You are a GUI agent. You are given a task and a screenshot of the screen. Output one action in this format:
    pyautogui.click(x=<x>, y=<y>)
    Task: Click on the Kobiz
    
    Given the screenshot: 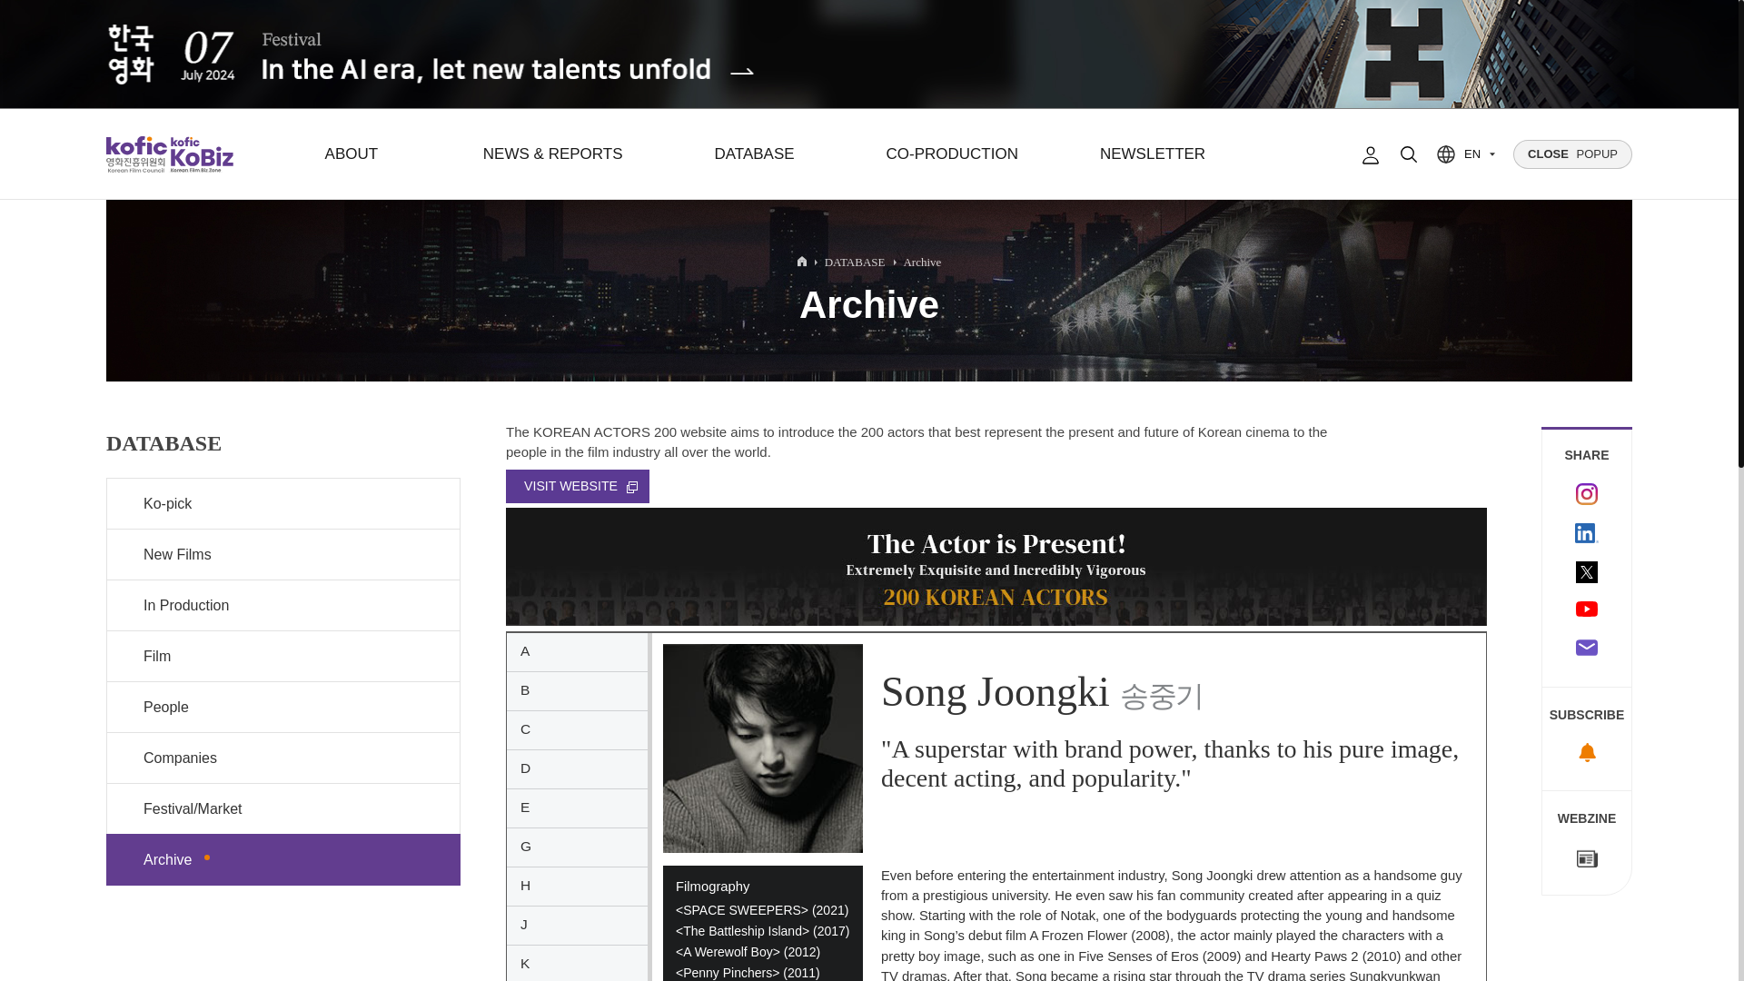 What is the action you would take?
    pyautogui.click(x=200, y=154)
    